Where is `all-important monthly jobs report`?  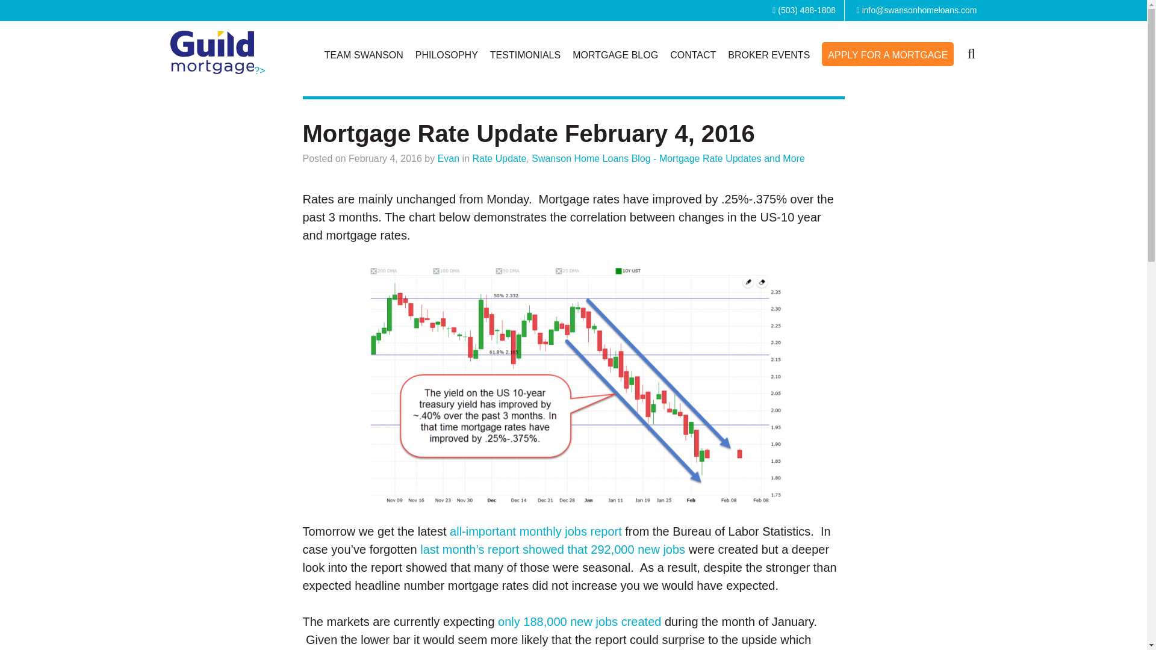 all-important monthly jobs report is located at coordinates (535, 531).